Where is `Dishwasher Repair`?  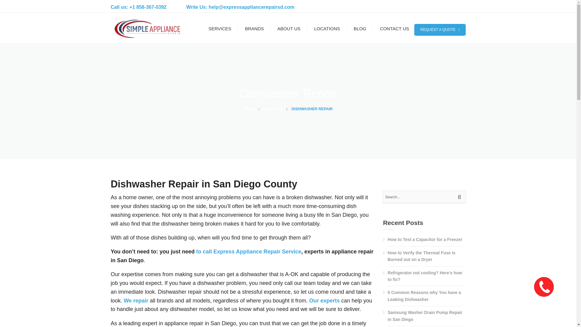
Dishwasher Repair is located at coordinates (308, 109).